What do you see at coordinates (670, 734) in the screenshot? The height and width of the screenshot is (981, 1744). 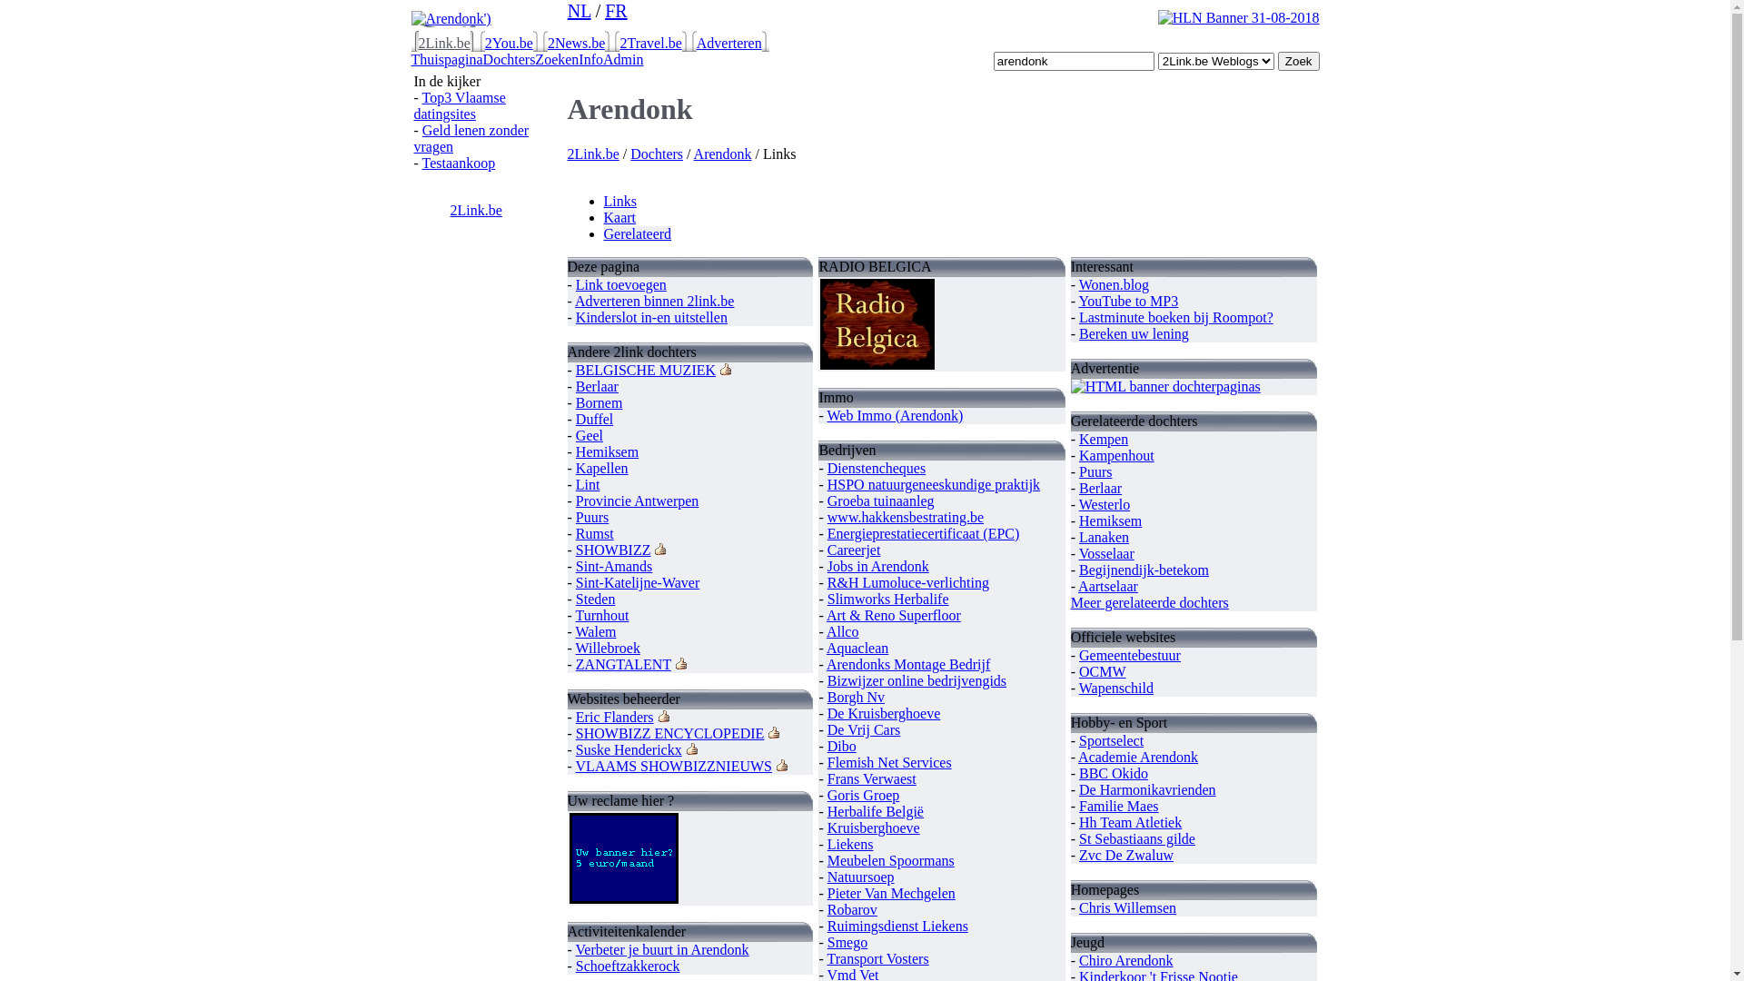 I see `SHOWBIZZ ENCYCLOPEDIE` at bounding box center [670, 734].